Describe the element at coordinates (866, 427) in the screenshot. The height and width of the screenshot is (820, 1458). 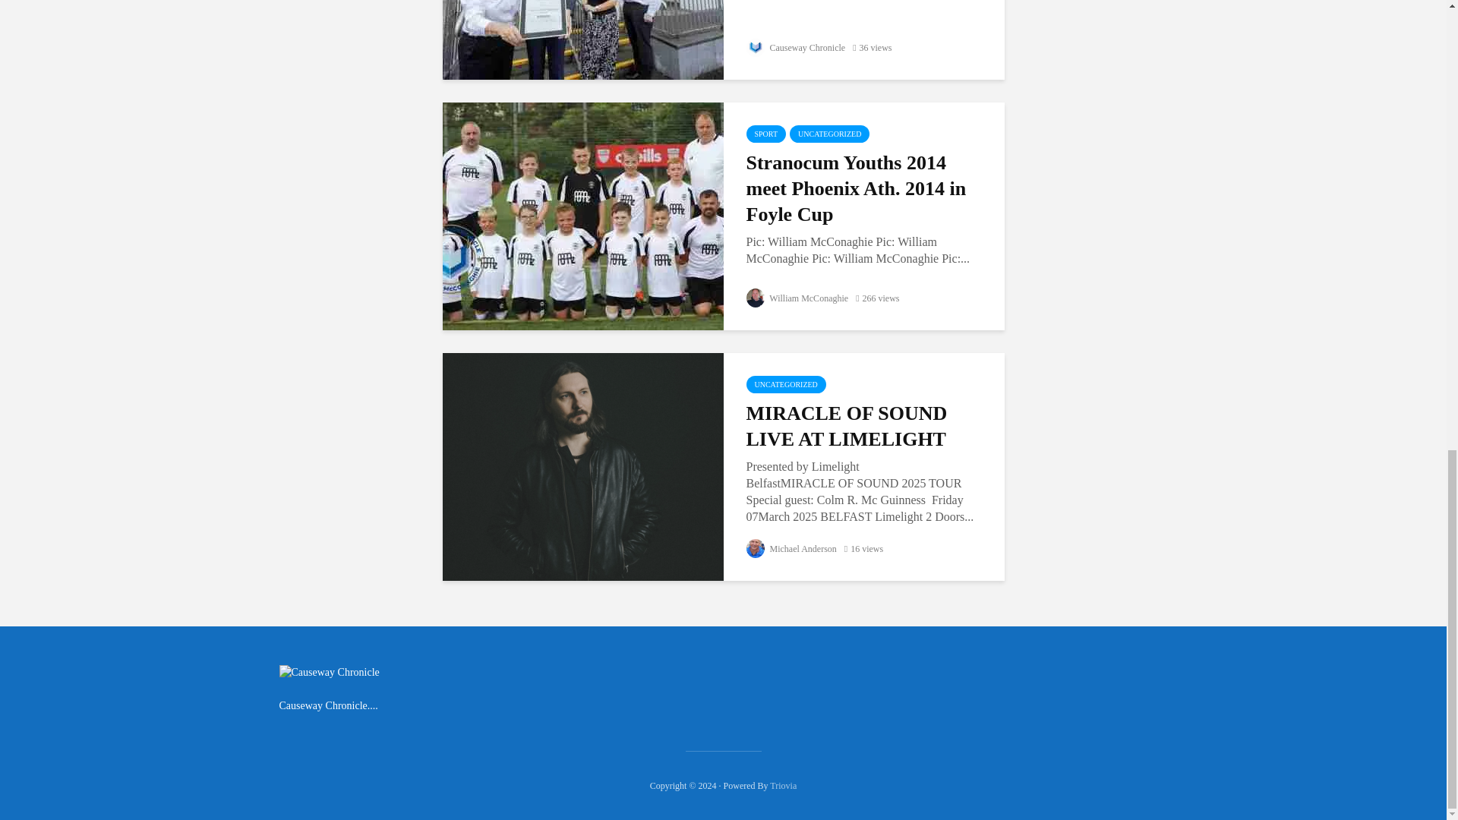
I see `MIRACLE OF SOUND LIVE AT LIMELIGHT` at that location.